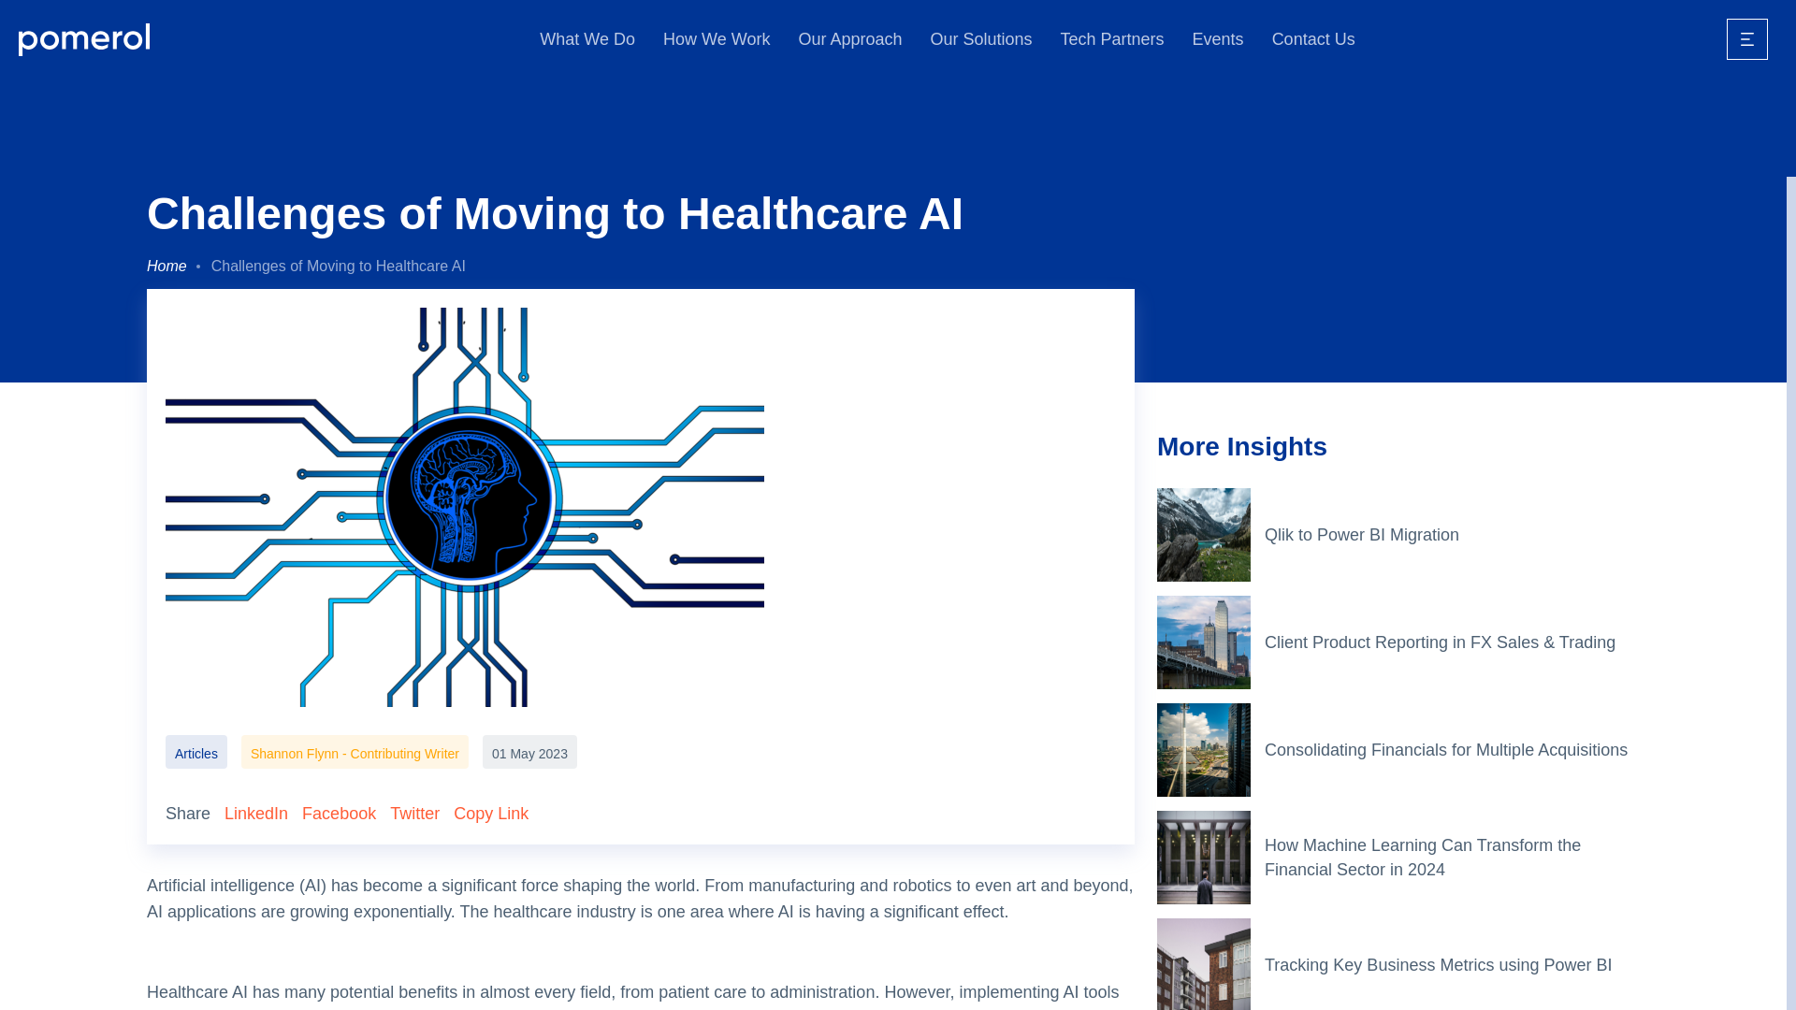 The height and width of the screenshot is (1010, 1796). What do you see at coordinates (339, 814) in the screenshot?
I see `Facebook` at bounding box center [339, 814].